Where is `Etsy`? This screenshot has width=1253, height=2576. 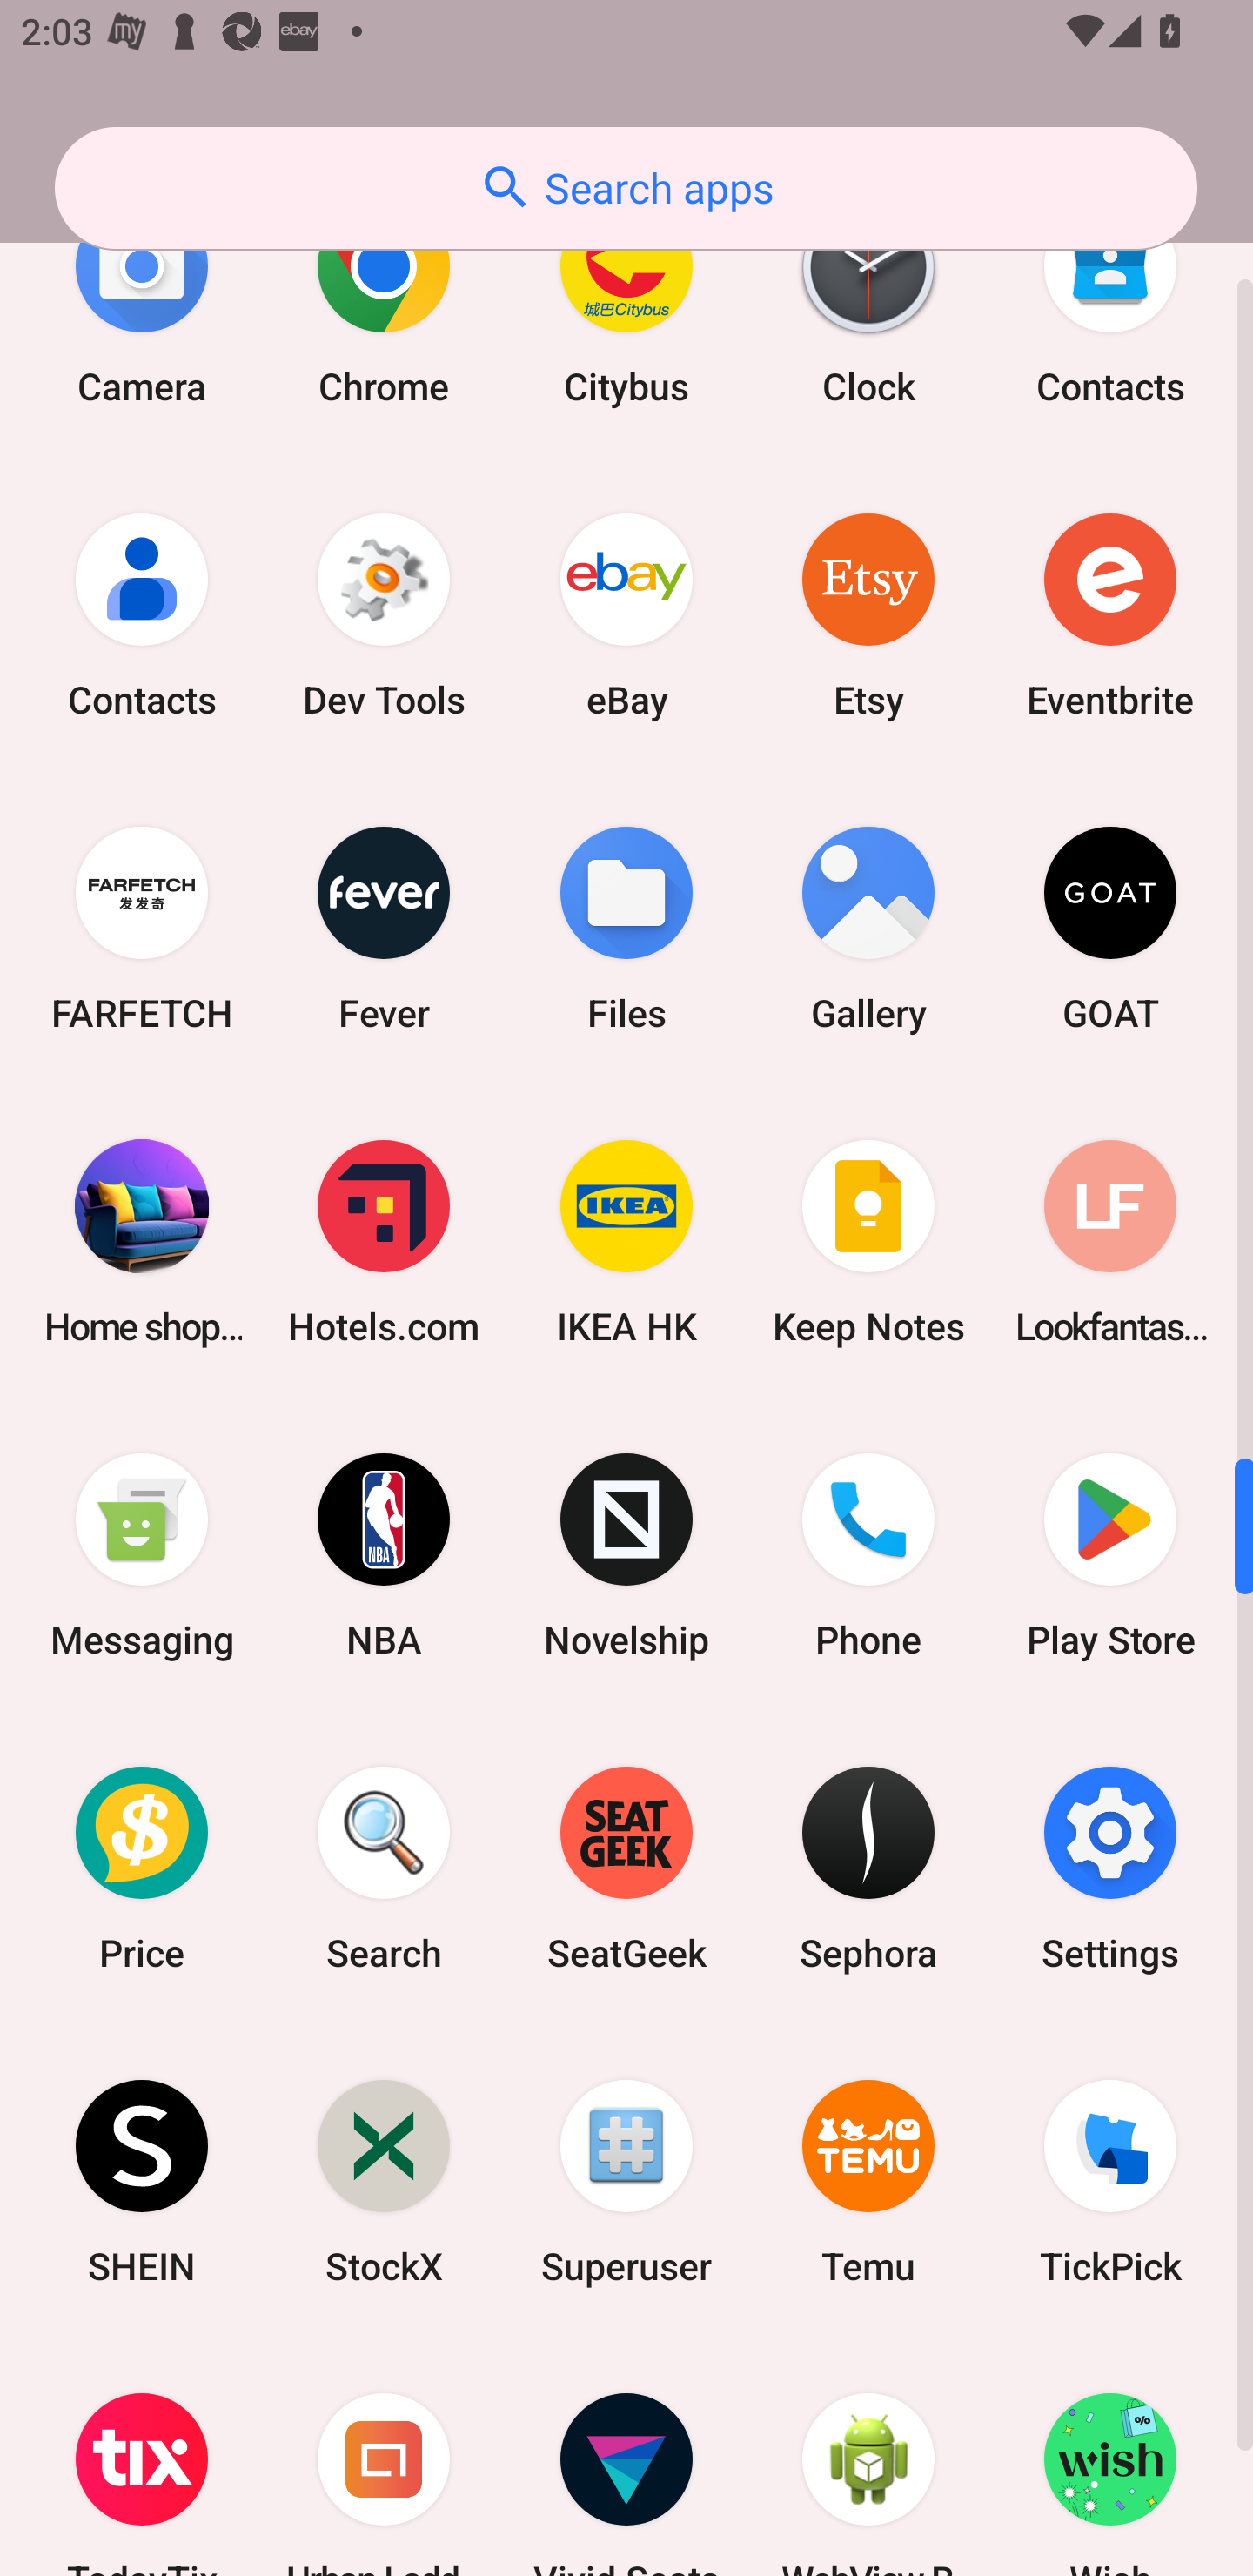
Etsy is located at coordinates (868, 615).